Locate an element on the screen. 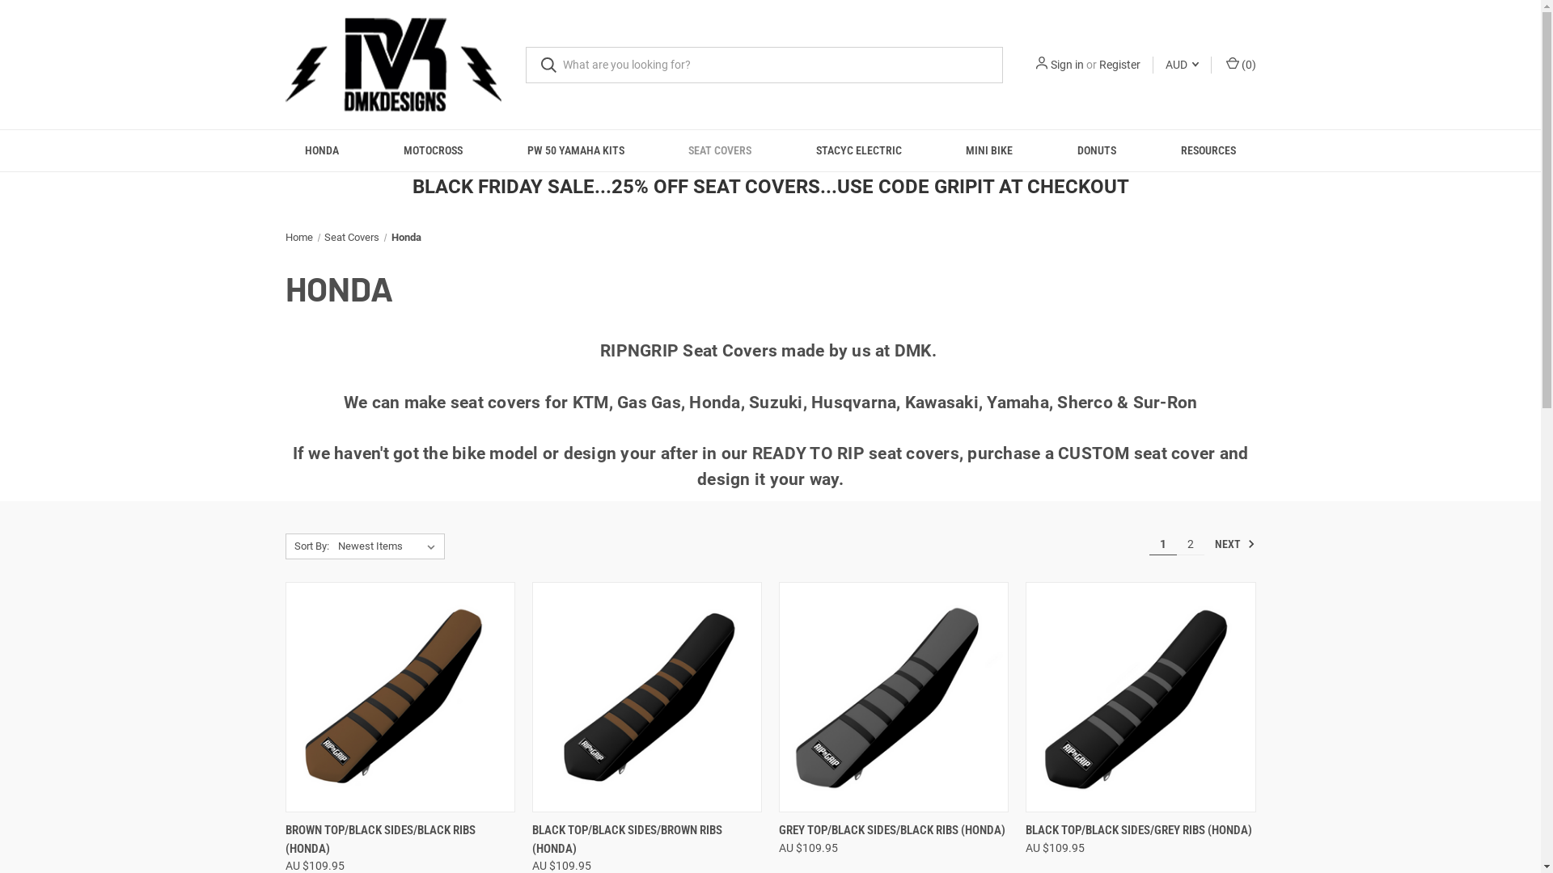  RESOURCES is located at coordinates (1208, 150).